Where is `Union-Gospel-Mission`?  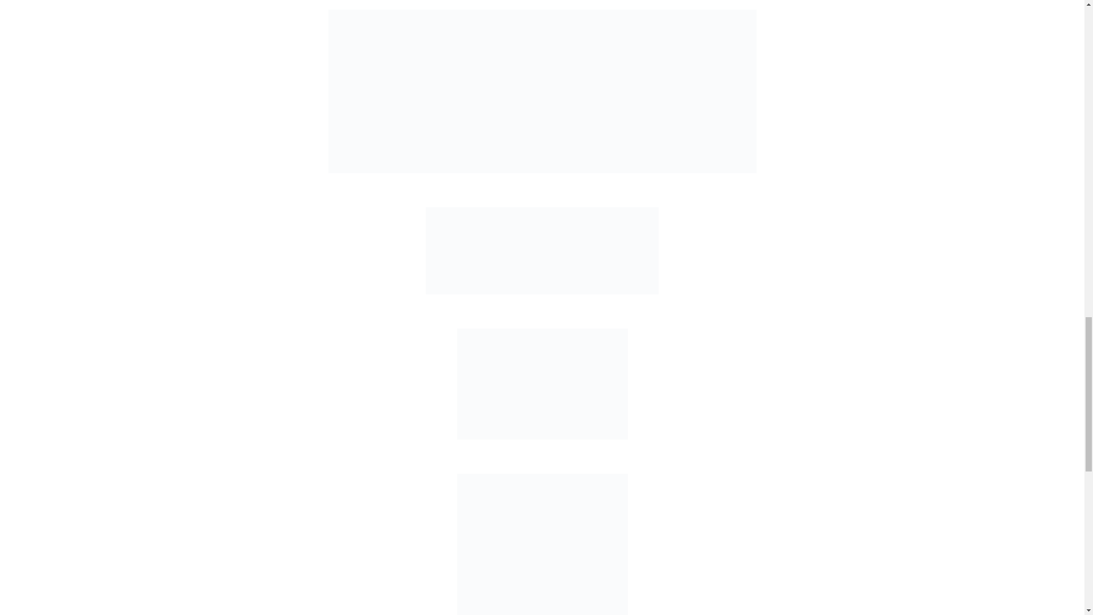 Union-Gospel-Mission is located at coordinates (542, 384).